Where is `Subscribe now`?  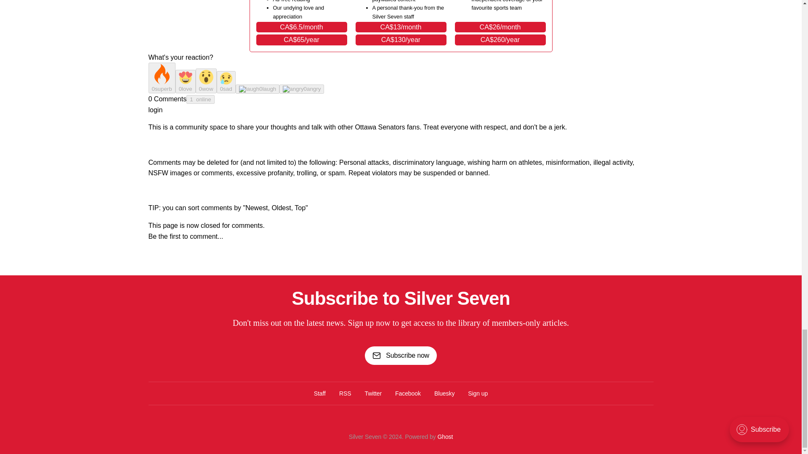 Subscribe now is located at coordinates (401, 356).